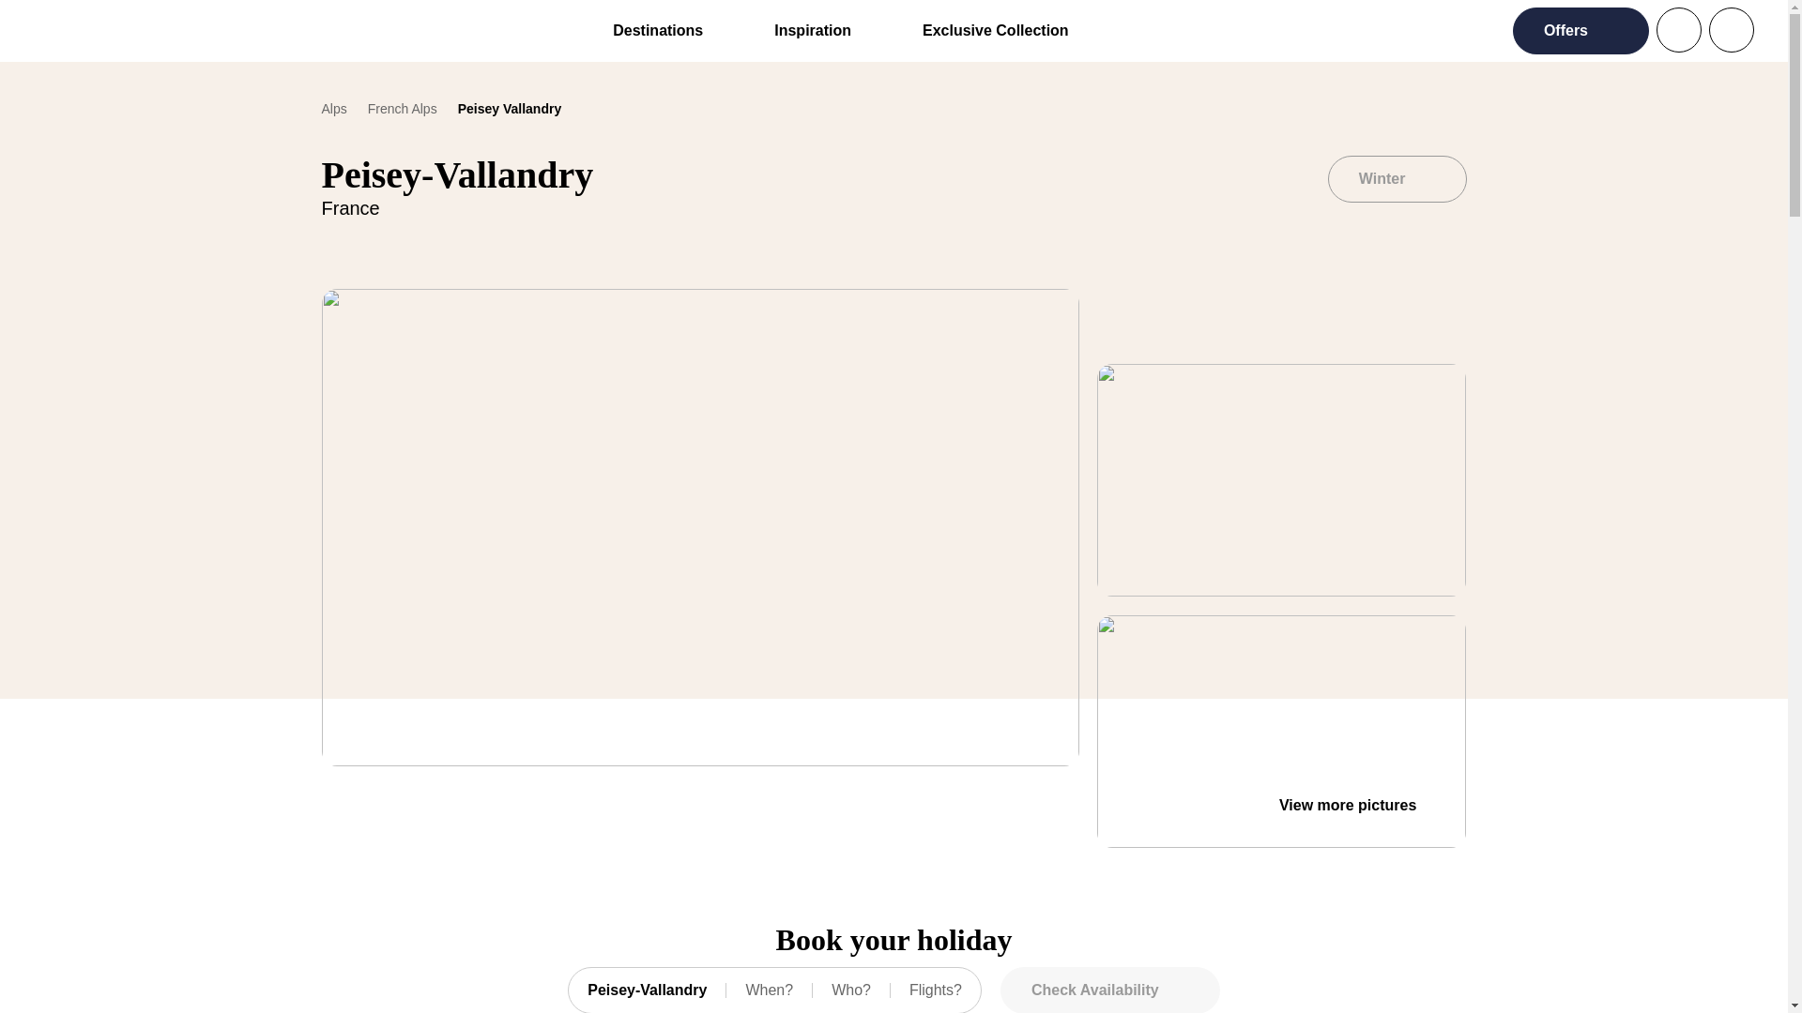  I want to click on Club Med Homepage, so click(94, 30).